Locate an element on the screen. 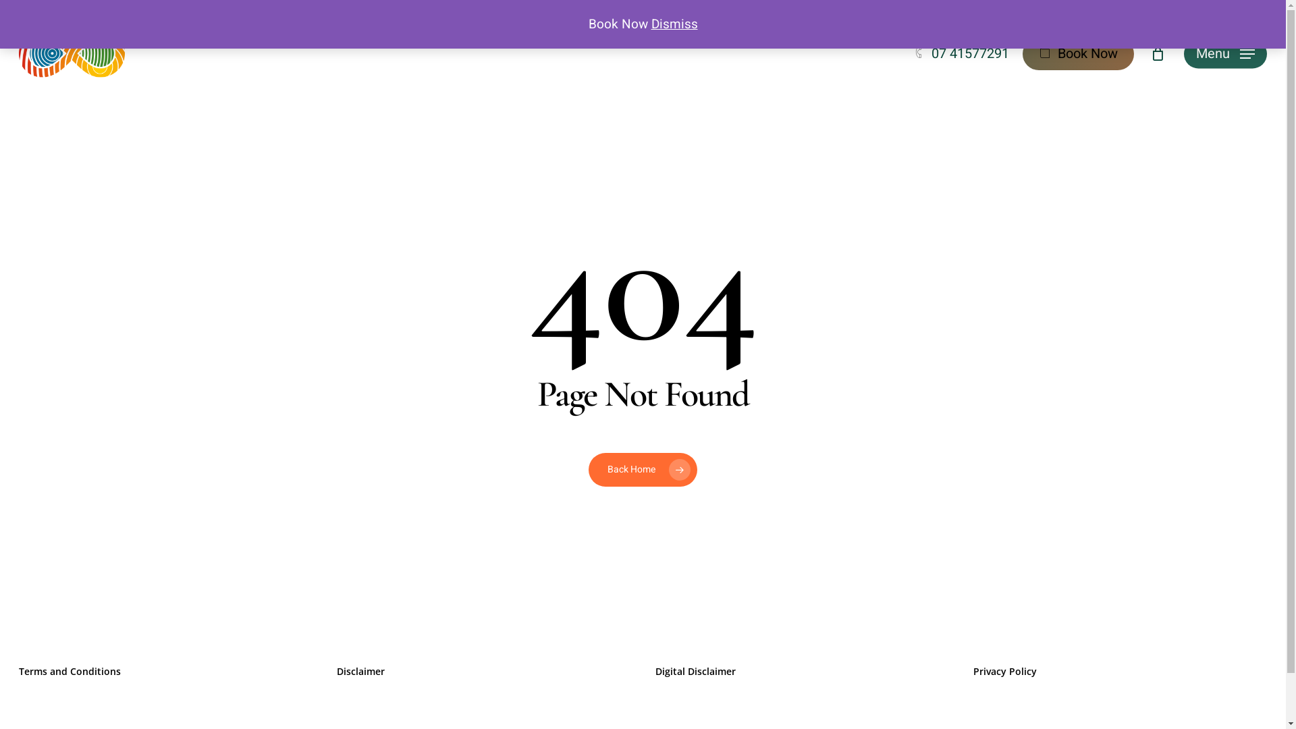  Dismiss is located at coordinates (674, 24).